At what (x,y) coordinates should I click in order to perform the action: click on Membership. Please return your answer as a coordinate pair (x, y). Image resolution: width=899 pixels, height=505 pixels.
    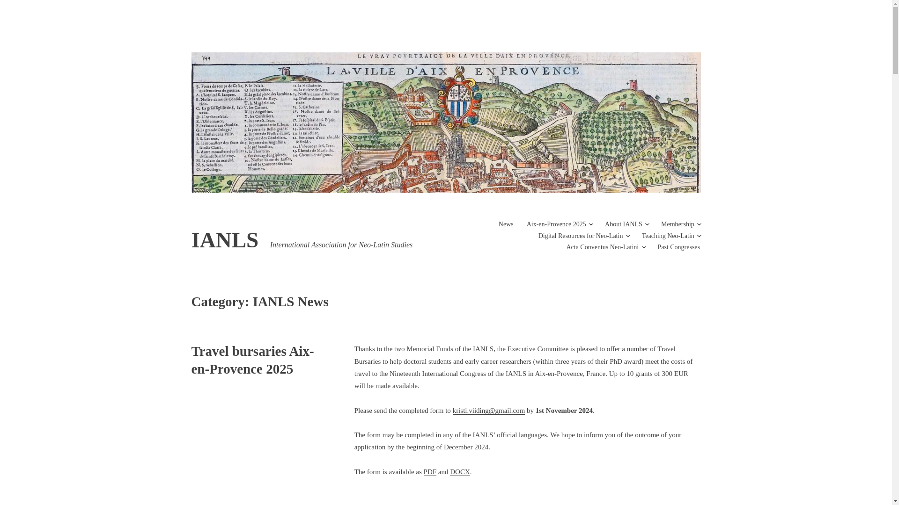
    Looking at the image, I should click on (677, 224).